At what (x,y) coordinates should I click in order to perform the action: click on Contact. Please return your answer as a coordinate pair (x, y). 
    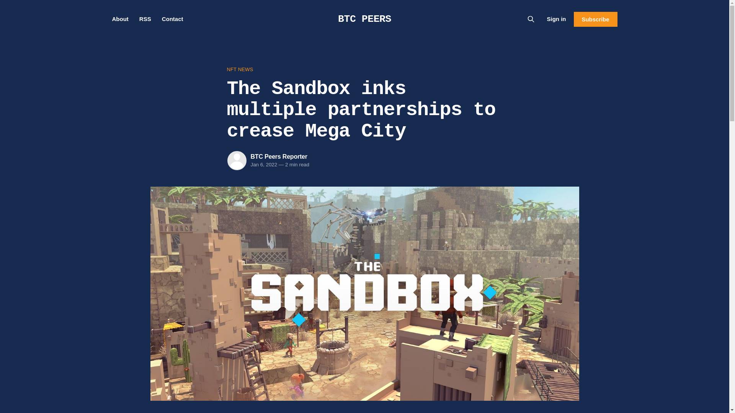
    Looking at the image, I should click on (172, 19).